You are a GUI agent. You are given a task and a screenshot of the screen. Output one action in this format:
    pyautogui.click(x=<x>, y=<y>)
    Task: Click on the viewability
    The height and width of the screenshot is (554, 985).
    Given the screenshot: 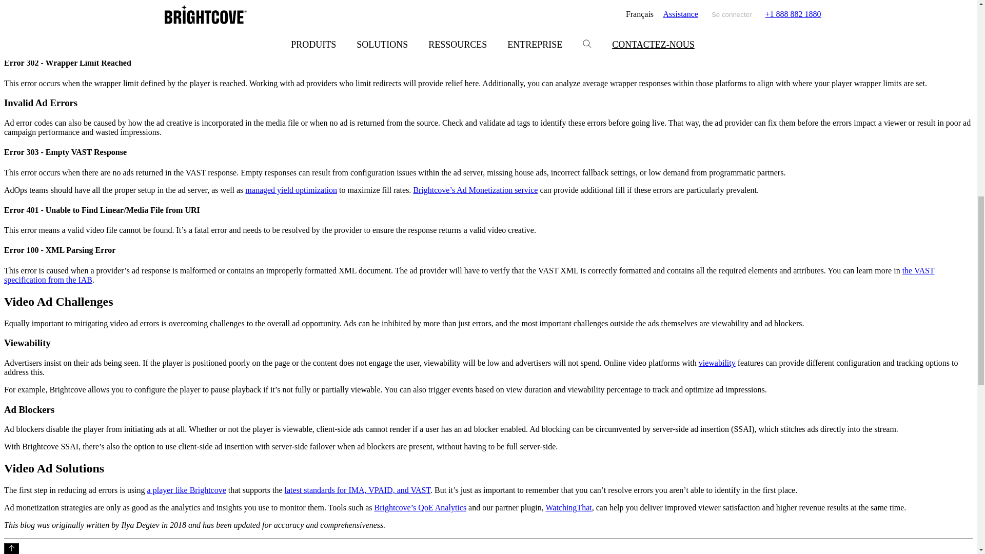 What is the action you would take?
    pyautogui.click(x=717, y=363)
    